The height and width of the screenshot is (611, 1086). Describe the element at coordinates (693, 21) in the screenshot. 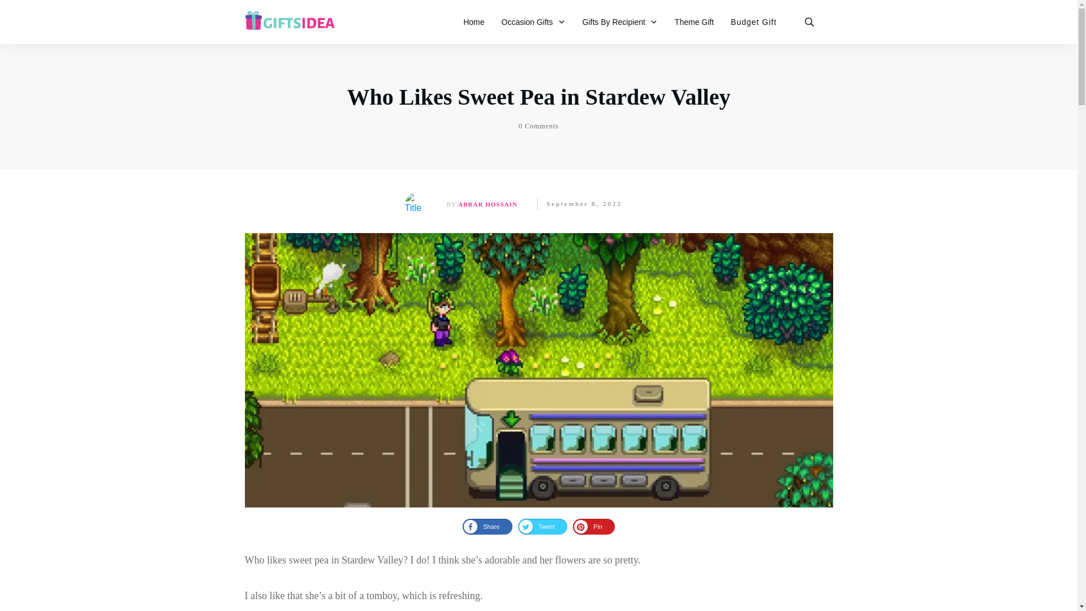

I see `Theme Gift` at that location.